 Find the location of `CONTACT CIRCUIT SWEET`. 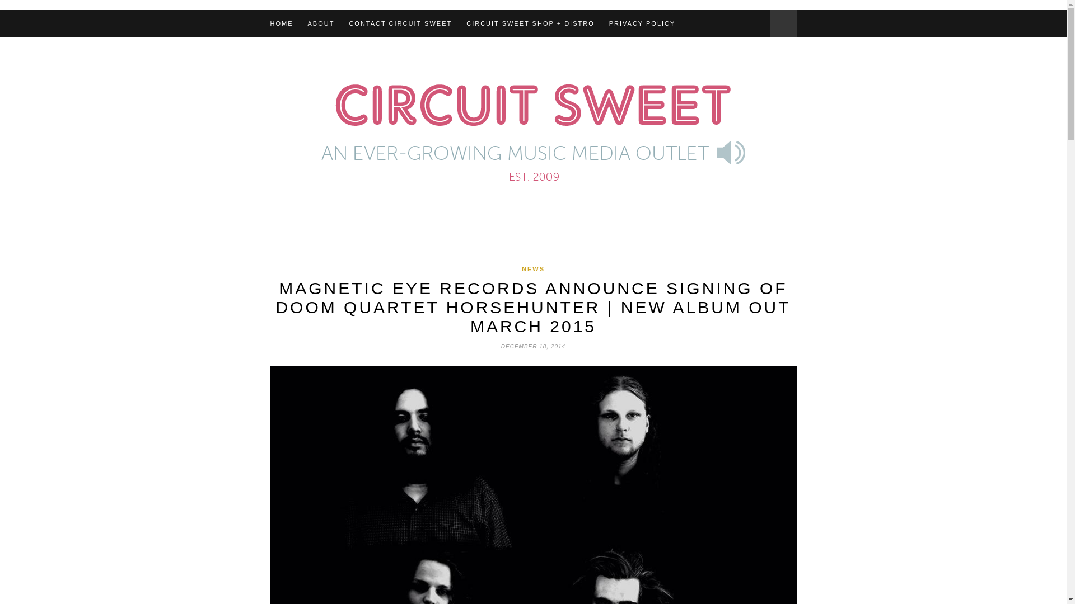

CONTACT CIRCUIT SWEET is located at coordinates (400, 23).